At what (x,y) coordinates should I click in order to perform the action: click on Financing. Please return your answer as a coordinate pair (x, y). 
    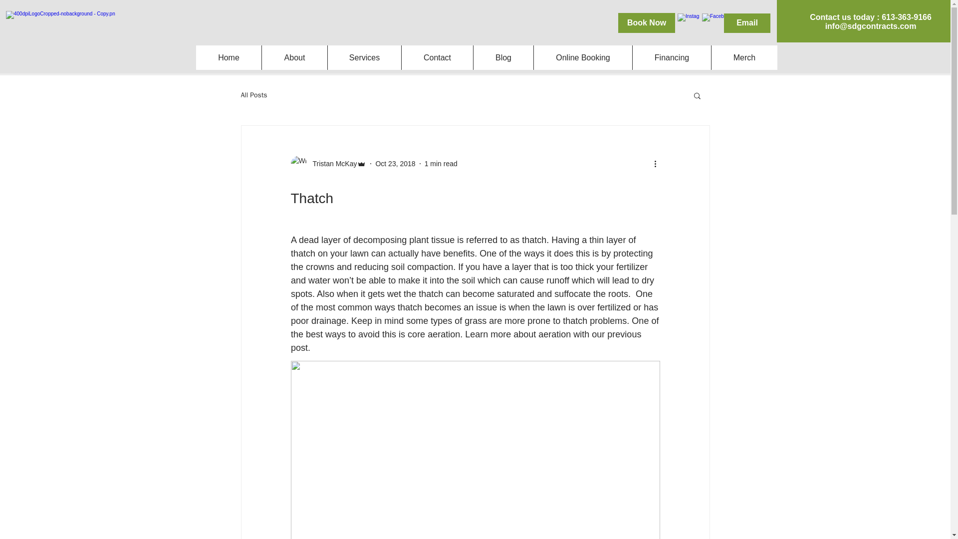
    Looking at the image, I should click on (672, 57).